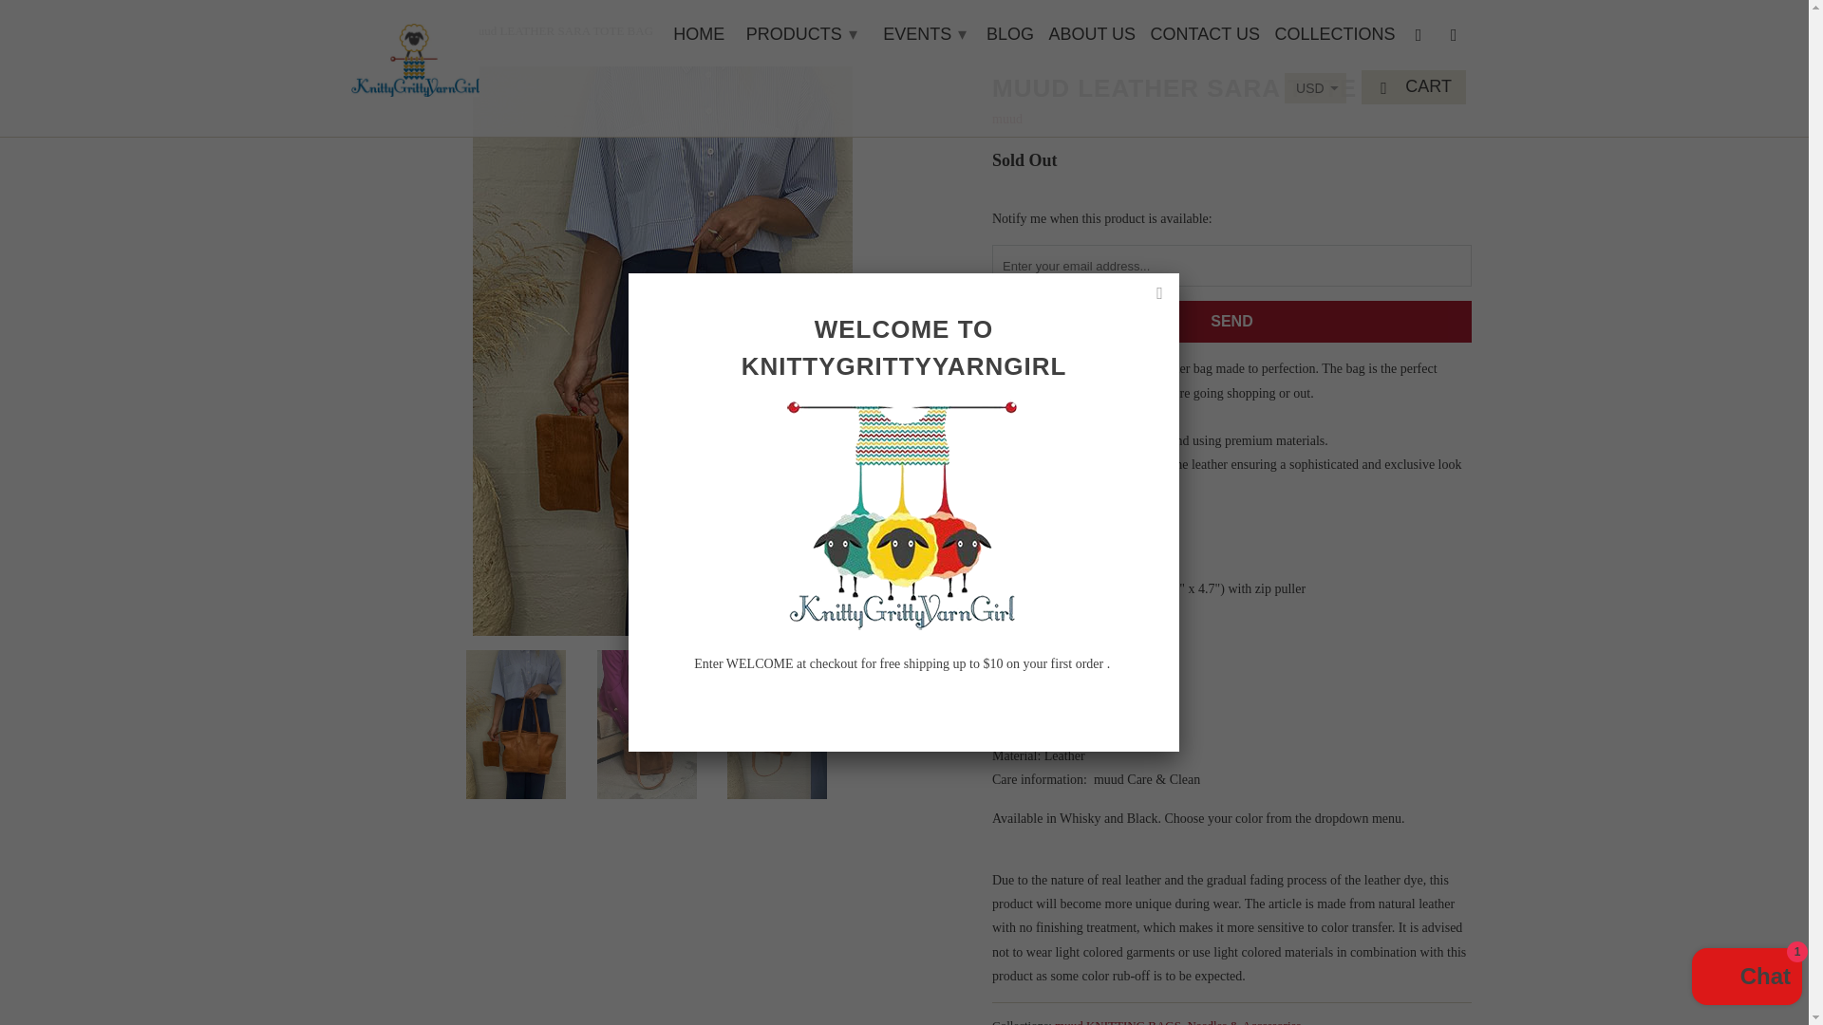 The width and height of the screenshot is (1823, 1025). What do you see at coordinates (1118, 1021) in the screenshot?
I see `muud KNITTING BAGS` at bounding box center [1118, 1021].